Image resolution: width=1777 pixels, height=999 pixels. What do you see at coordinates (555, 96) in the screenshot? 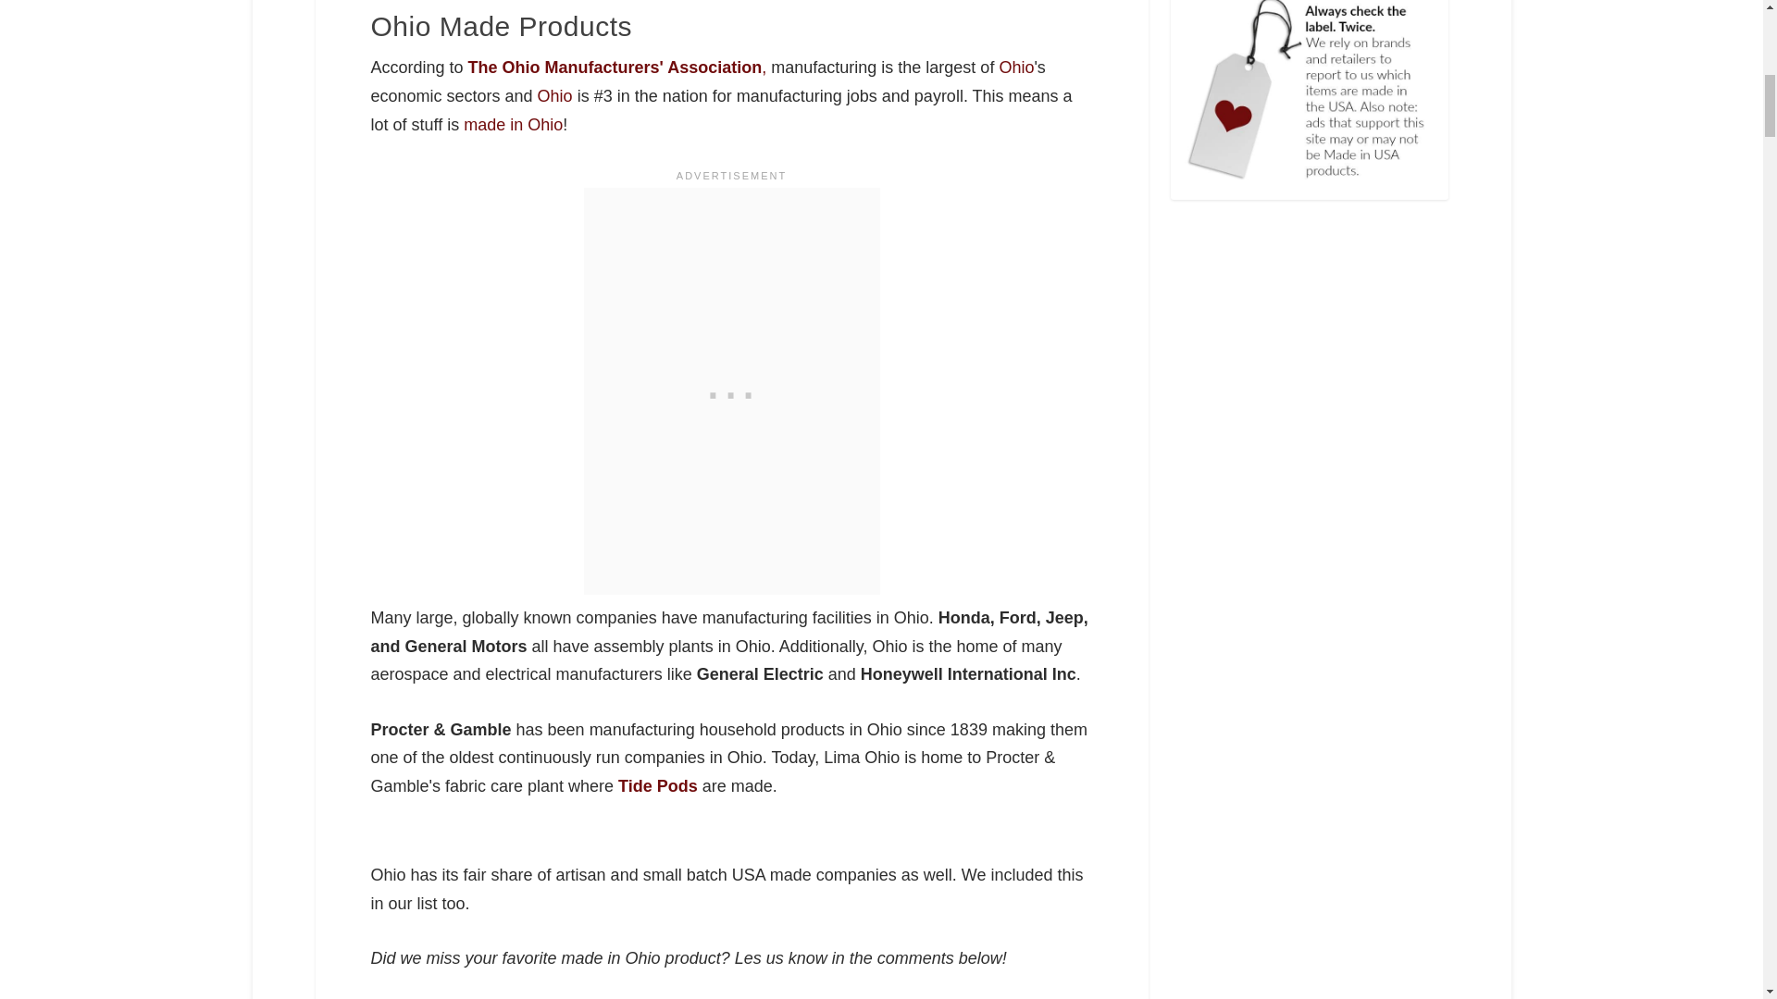
I see `Ohio` at bounding box center [555, 96].